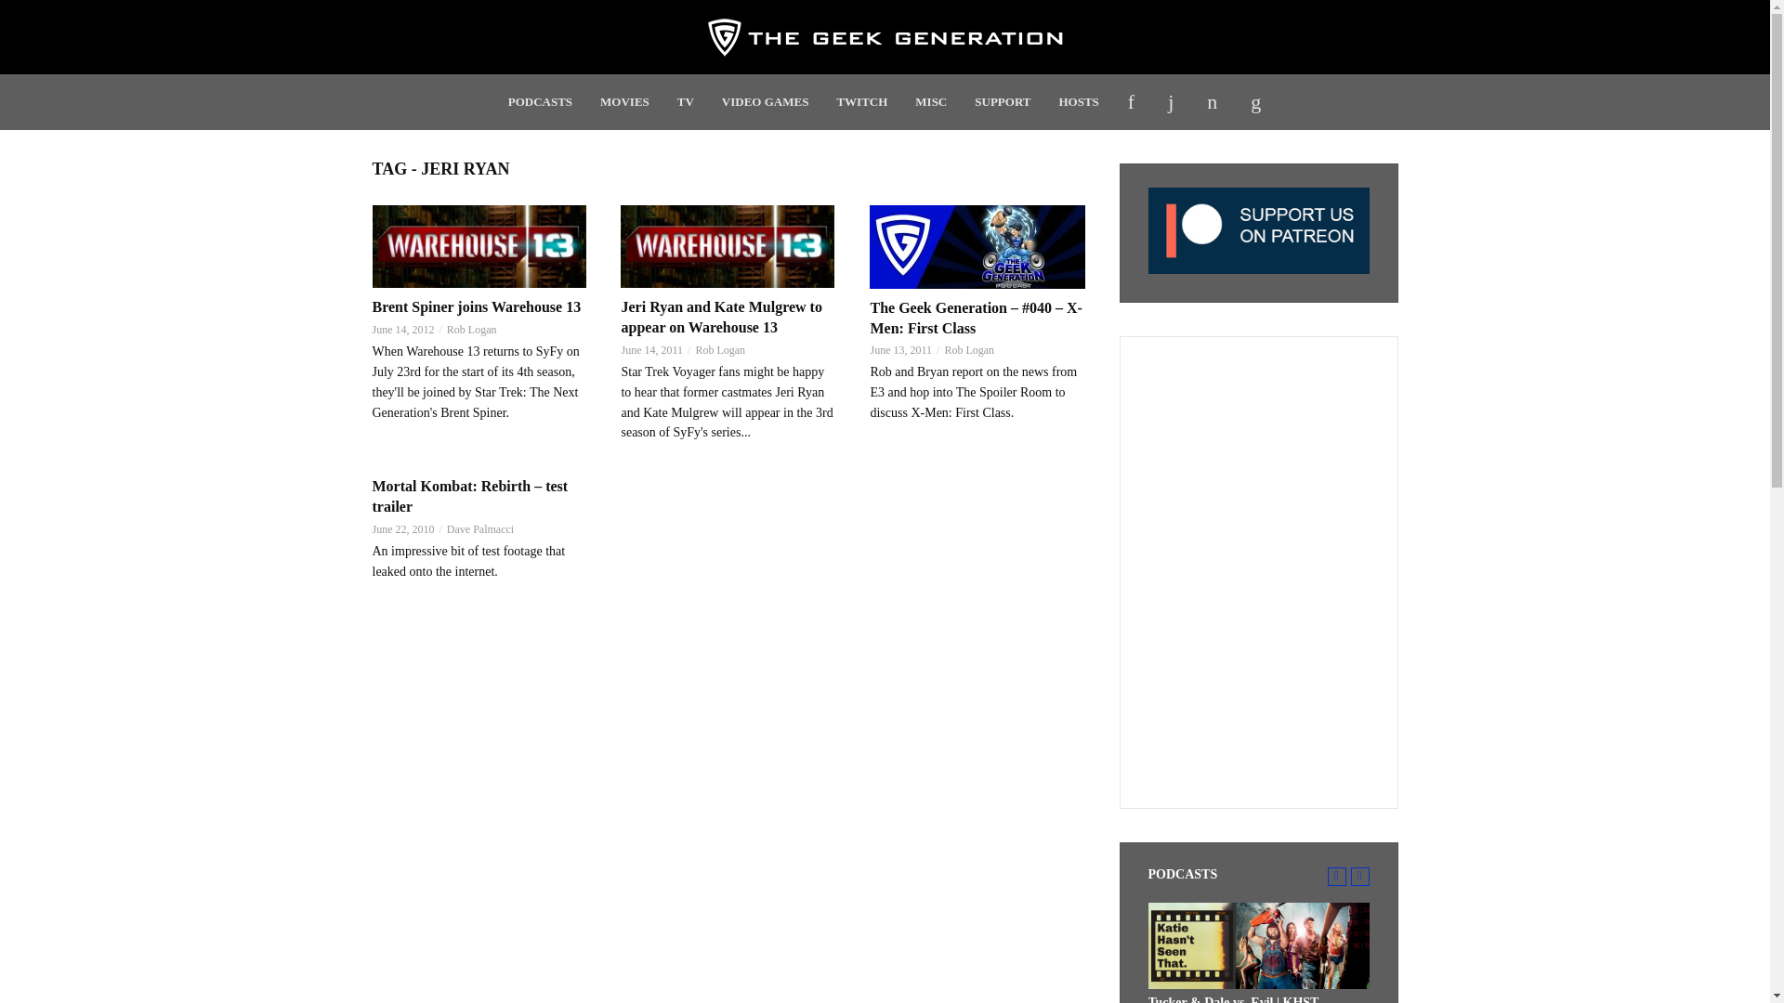 The image size is (1784, 1003). Describe the element at coordinates (931, 102) in the screenshot. I see `MISC` at that location.